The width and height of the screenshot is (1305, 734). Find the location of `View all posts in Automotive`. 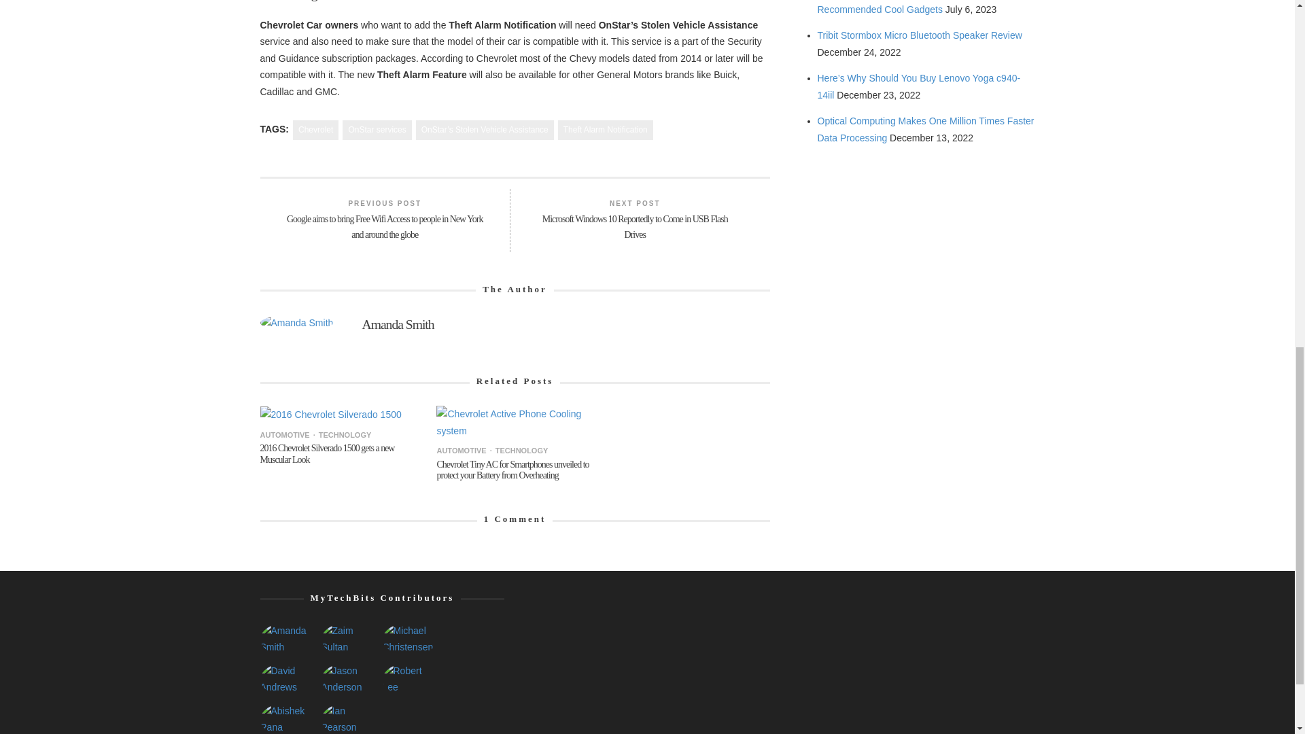

View all posts in Automotive is located at coordinates (284, 434).